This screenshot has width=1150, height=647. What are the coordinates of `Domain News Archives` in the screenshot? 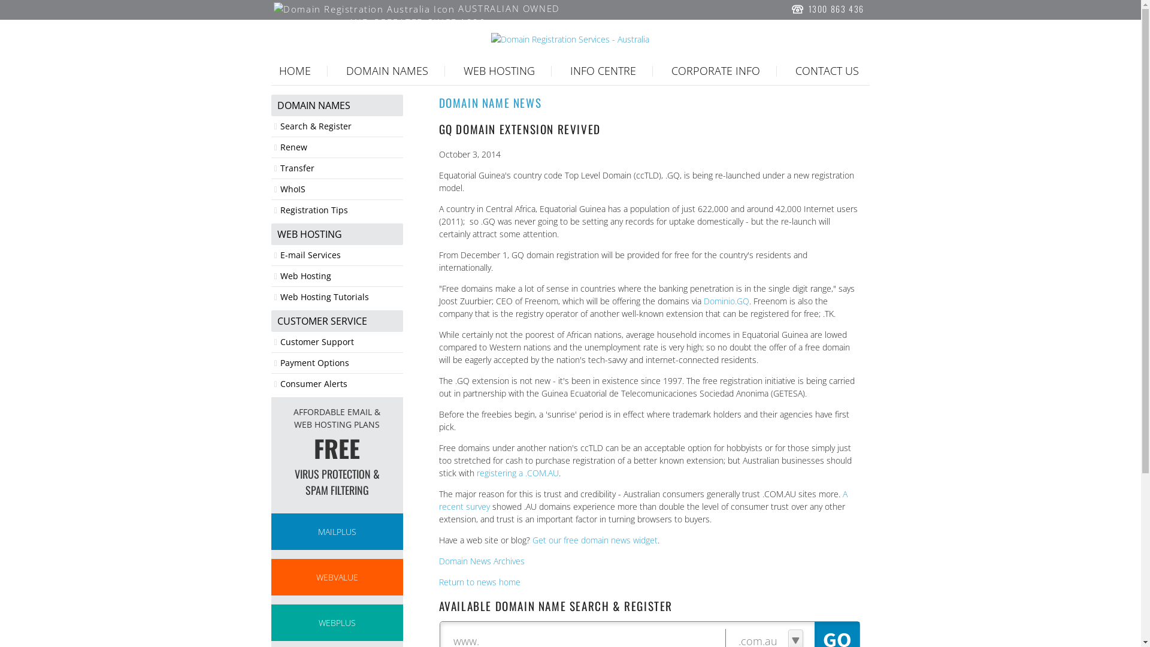 It's located at (482, 561).